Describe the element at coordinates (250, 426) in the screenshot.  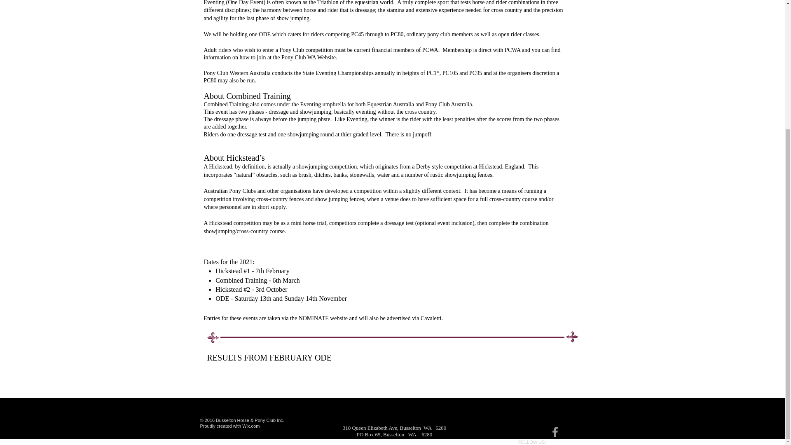
I see `Wix.com` at that location.